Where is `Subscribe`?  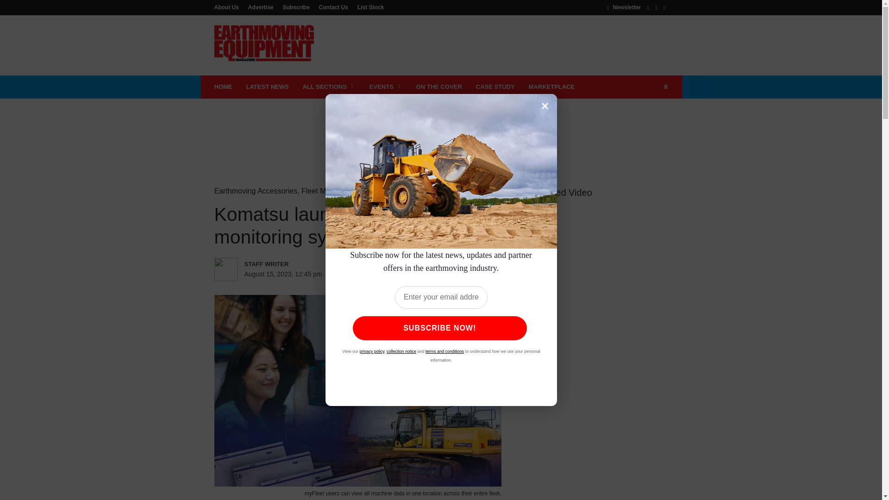 Subscribe is located at coordinates (296, 7).